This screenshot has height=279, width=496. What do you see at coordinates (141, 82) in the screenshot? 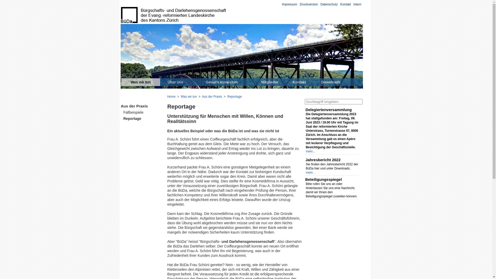
I see `Was wir tun` at bounding box center [141, 82].